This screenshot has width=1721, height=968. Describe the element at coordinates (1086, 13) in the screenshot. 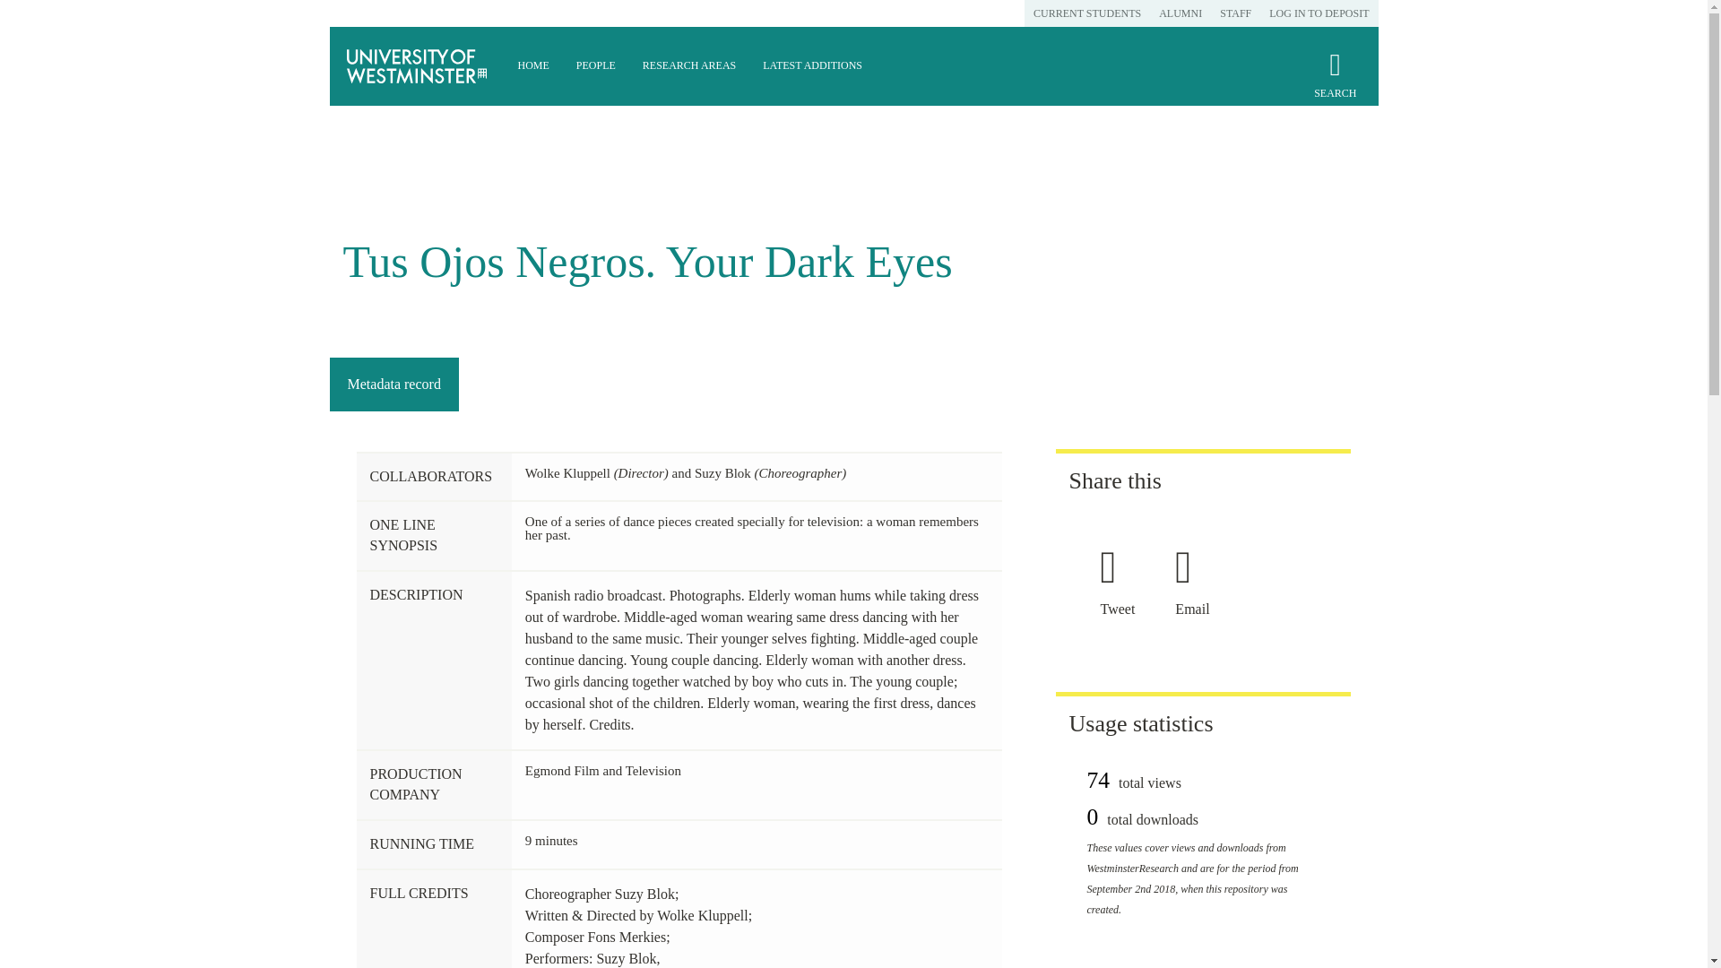

I see `CURRENT STUDENTS` at that location.